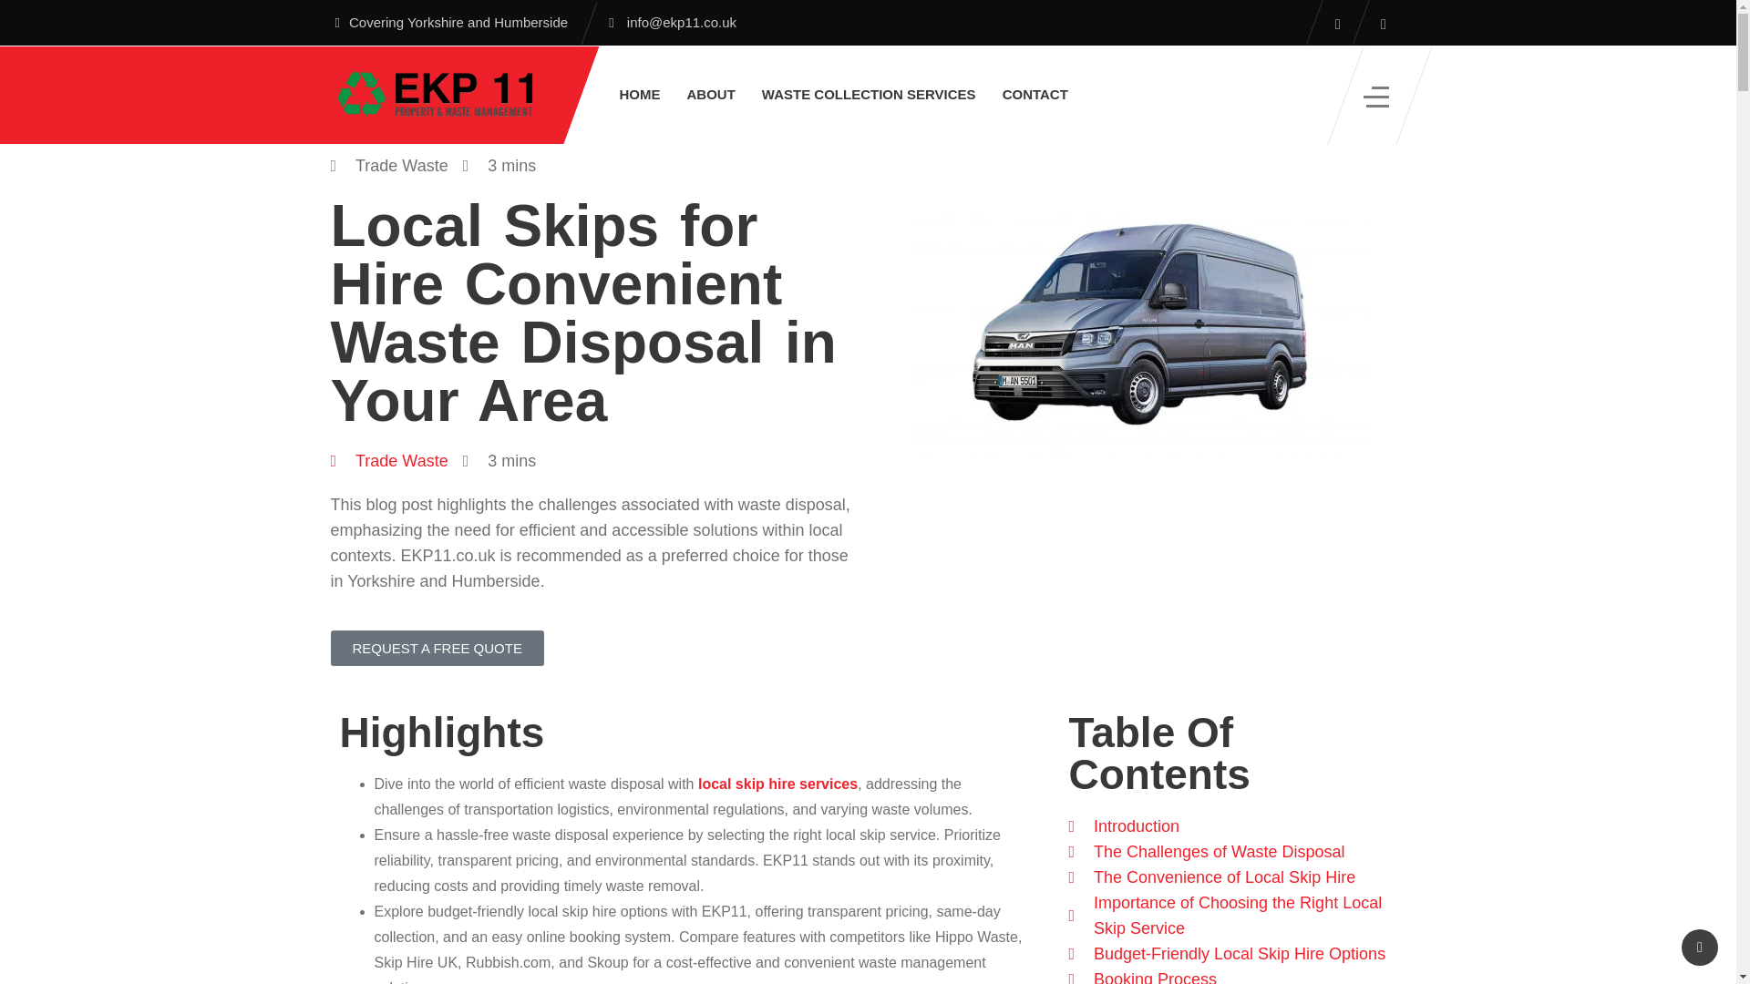 The image size is (1750, 984). Describe the element at coordinates (436, 649) in the screenshot. I see `REQUEST A FREE QUOTE` at that location.